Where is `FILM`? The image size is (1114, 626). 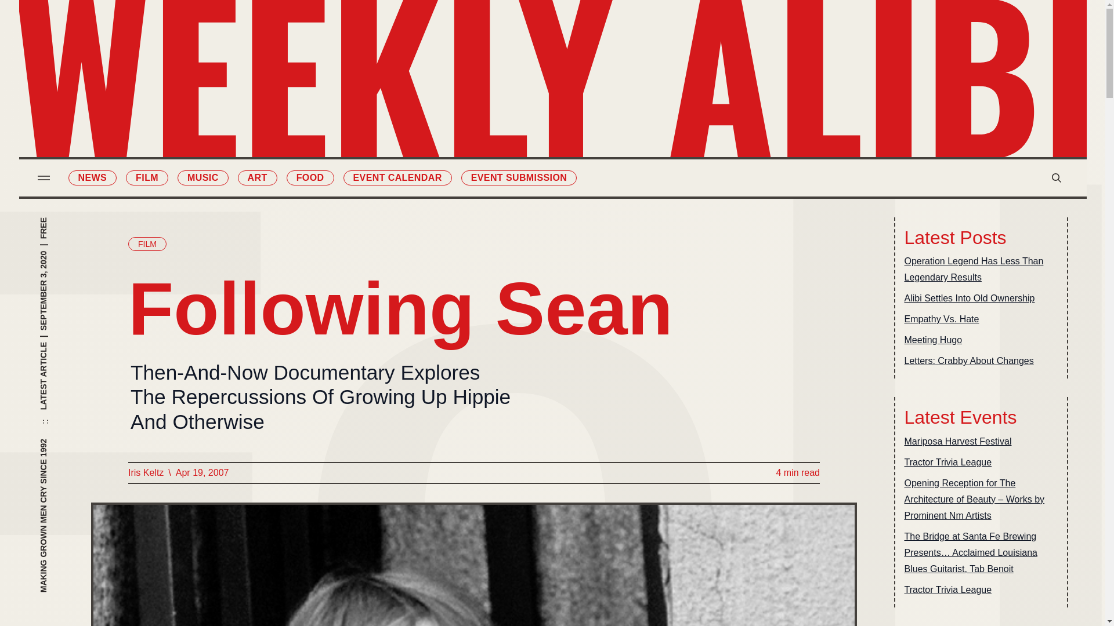
FILM is located at coordinates (147, 244).